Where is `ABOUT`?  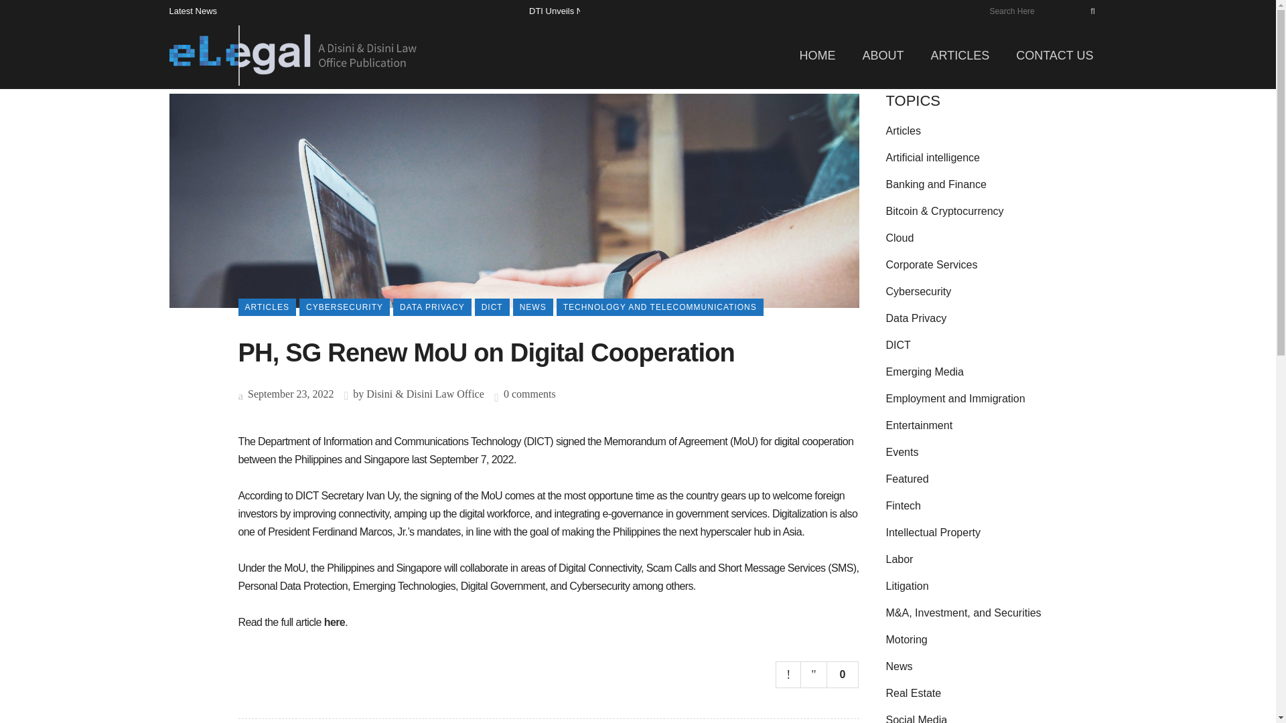
ABOUT is located at coordinates (883, 55).